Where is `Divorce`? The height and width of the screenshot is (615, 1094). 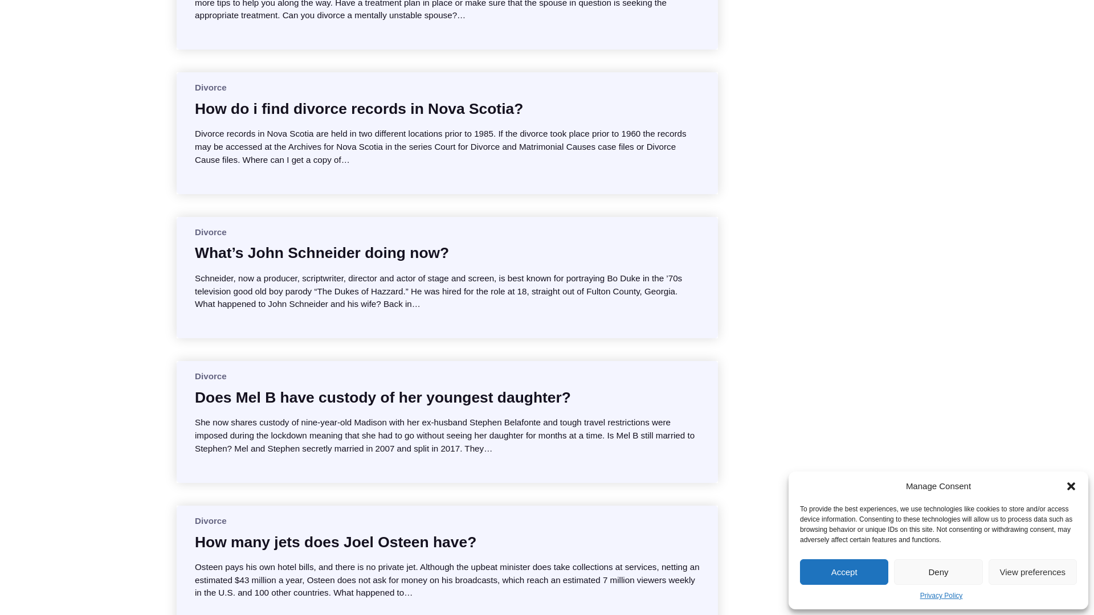 Divorce is located at coordinates (210, 520).